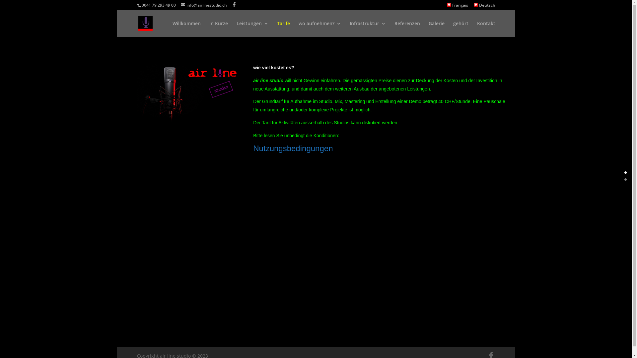  I want to click on Infrastruktur, so click(368, 29).